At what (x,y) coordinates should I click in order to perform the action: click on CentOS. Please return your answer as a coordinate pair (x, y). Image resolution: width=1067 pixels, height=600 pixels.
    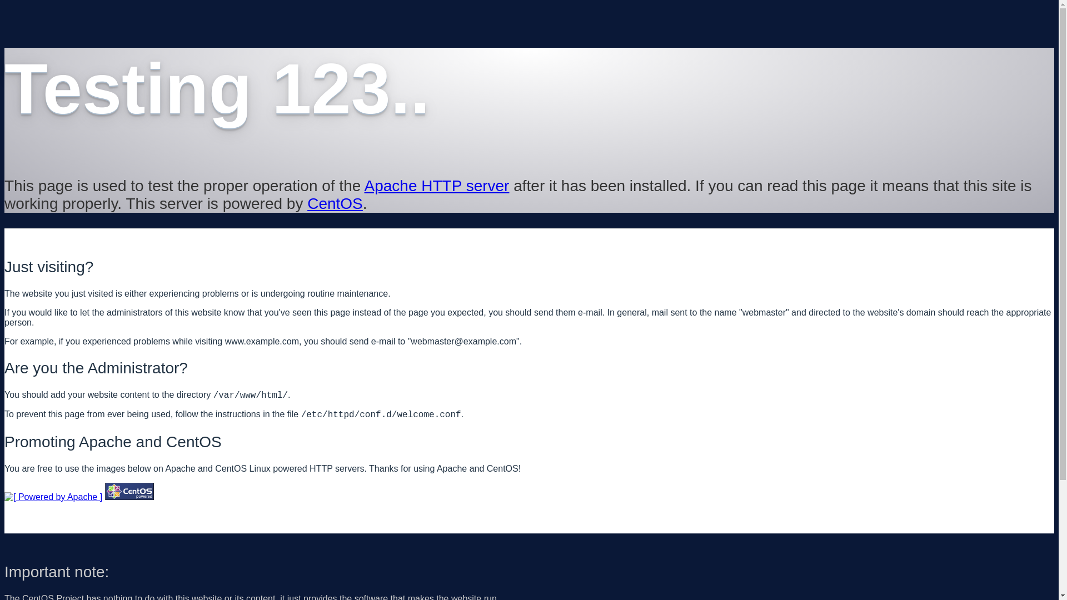
    Looking at the image, I should click on (335, 203).